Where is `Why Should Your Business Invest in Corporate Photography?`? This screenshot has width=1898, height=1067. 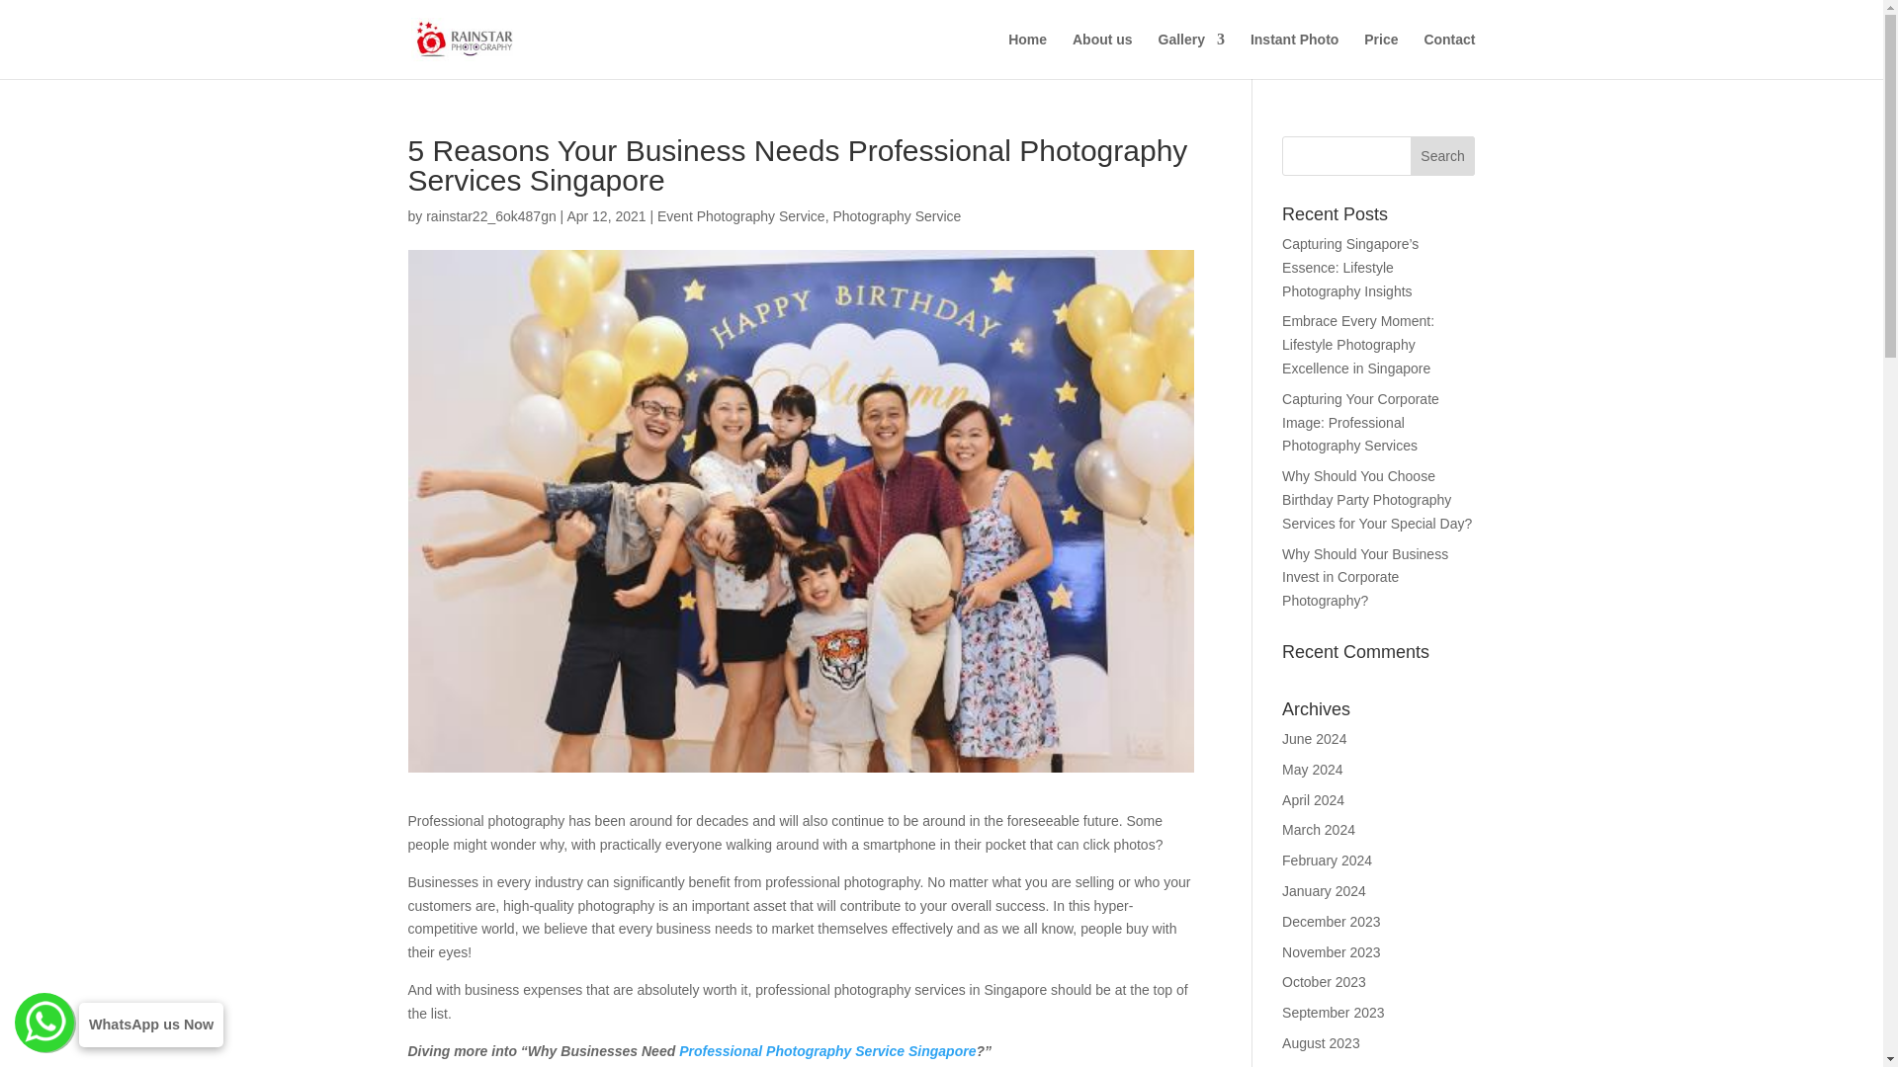 Why Should Your Business Invest in Corporate Photography? is located at coordinates (1364, 577).